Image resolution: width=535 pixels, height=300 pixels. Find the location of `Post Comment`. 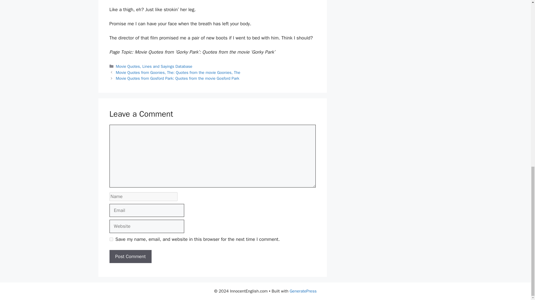

Post Comment is located at coordinates (130, 257).